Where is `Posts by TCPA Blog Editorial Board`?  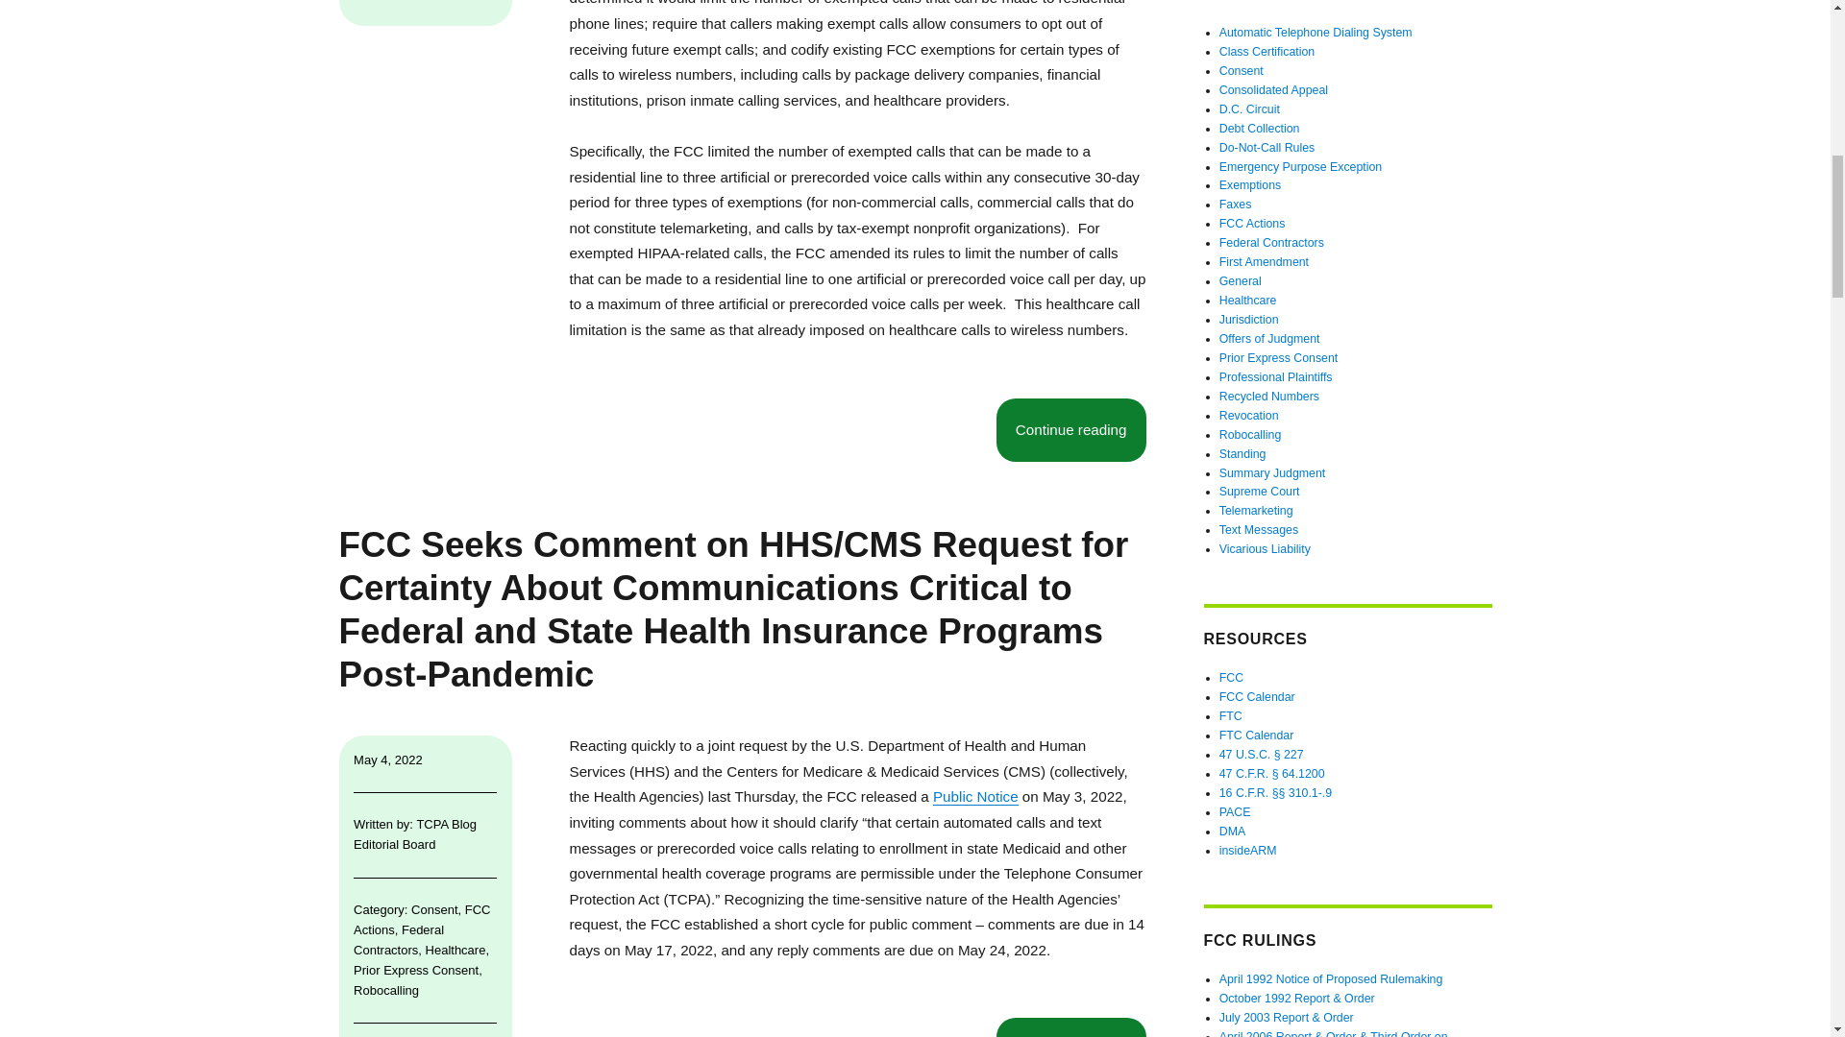
Posts by TCPA Blog Editorial Board is located at coordinates (415, 833).